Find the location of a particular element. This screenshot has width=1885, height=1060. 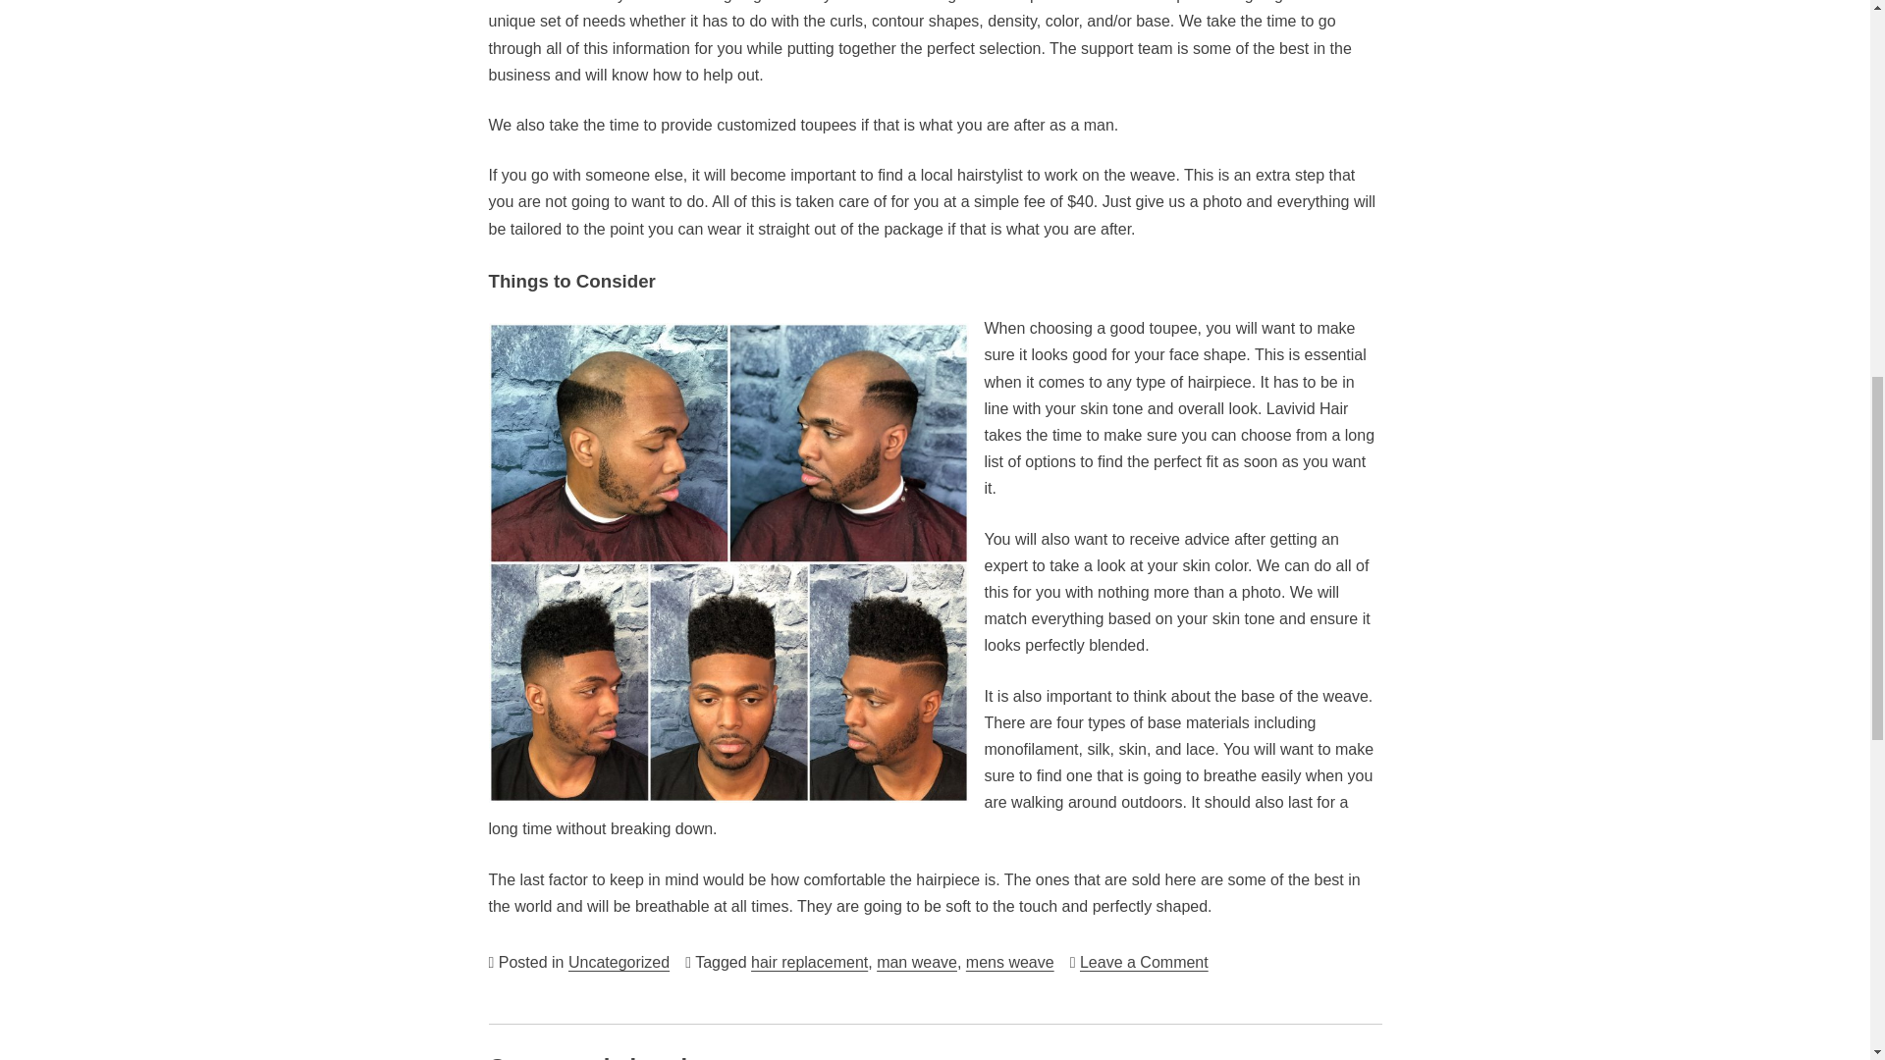

mens weave is located at coordinates (1009, 962).